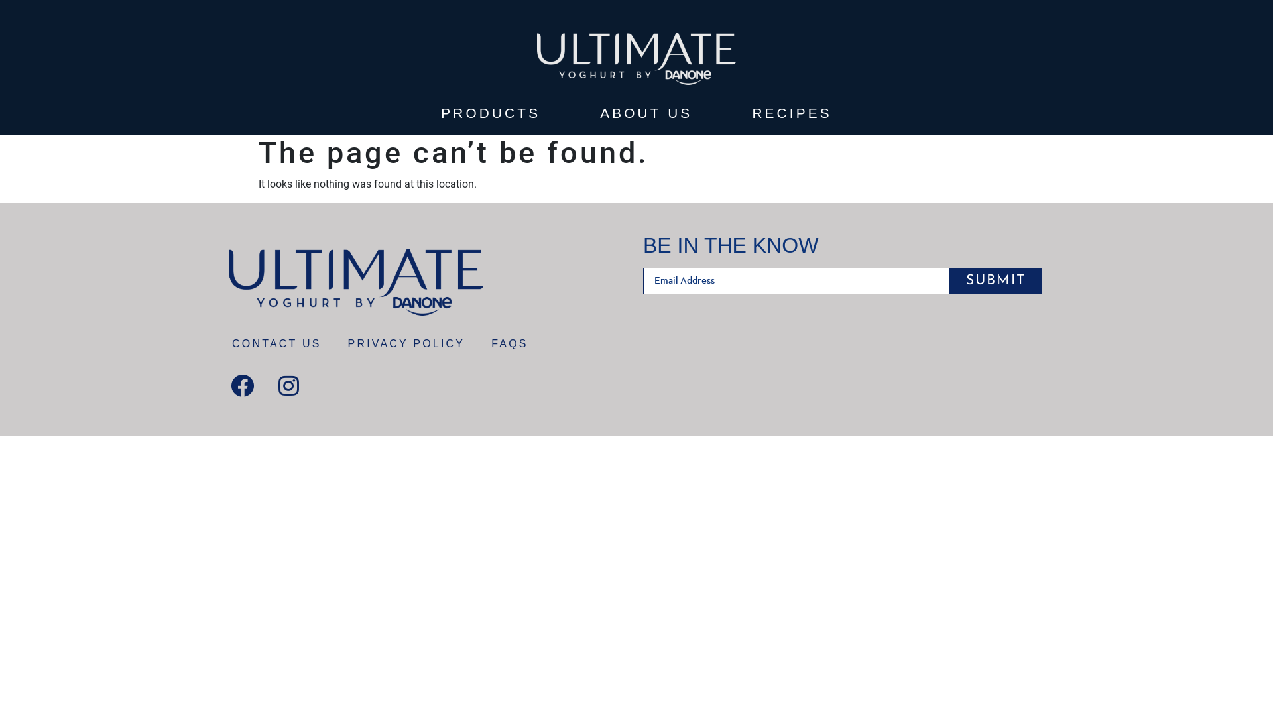 This screenshot has width=1273, height=716. What do you see at coordinates (276, 344) in the screenshot?
I see `CONTACT US` at bounding box center [276, 344].